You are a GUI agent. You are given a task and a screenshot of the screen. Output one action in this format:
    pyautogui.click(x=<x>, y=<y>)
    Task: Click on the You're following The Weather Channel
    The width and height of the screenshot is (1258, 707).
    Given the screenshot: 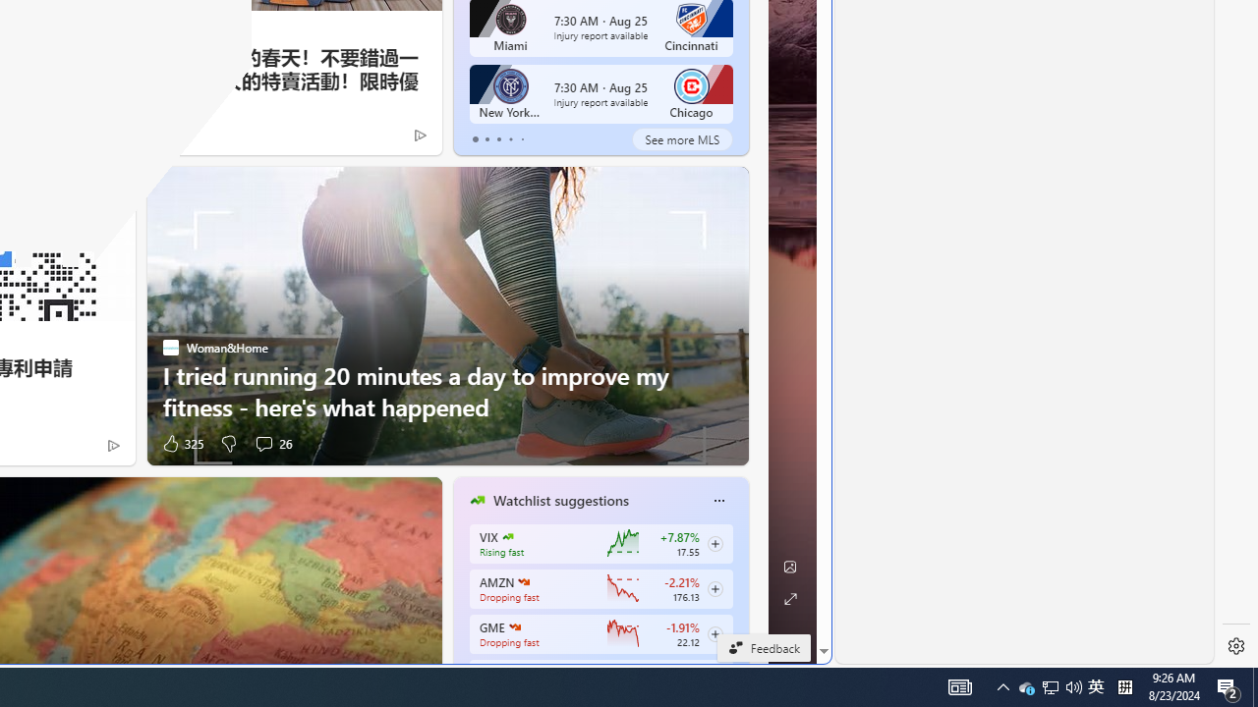 What is the action you would take?
    pyautogui.click(x=86, y=134)
    